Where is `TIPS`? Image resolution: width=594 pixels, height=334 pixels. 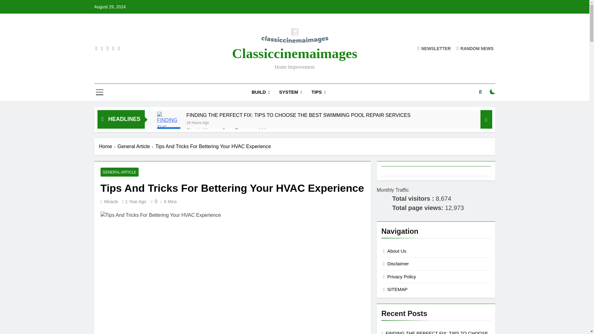 TIPS is located at coordinates (319, 92).